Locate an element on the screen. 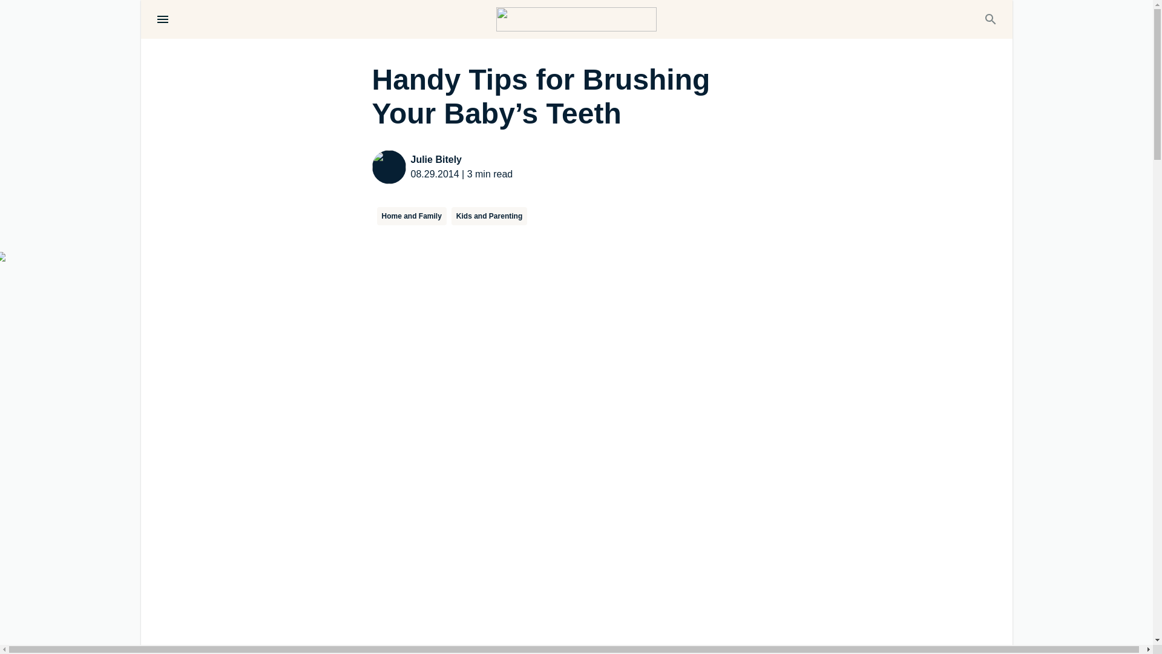 The image size is (1162, 654). Kids and Parenting is located at coordinates (489, 216).